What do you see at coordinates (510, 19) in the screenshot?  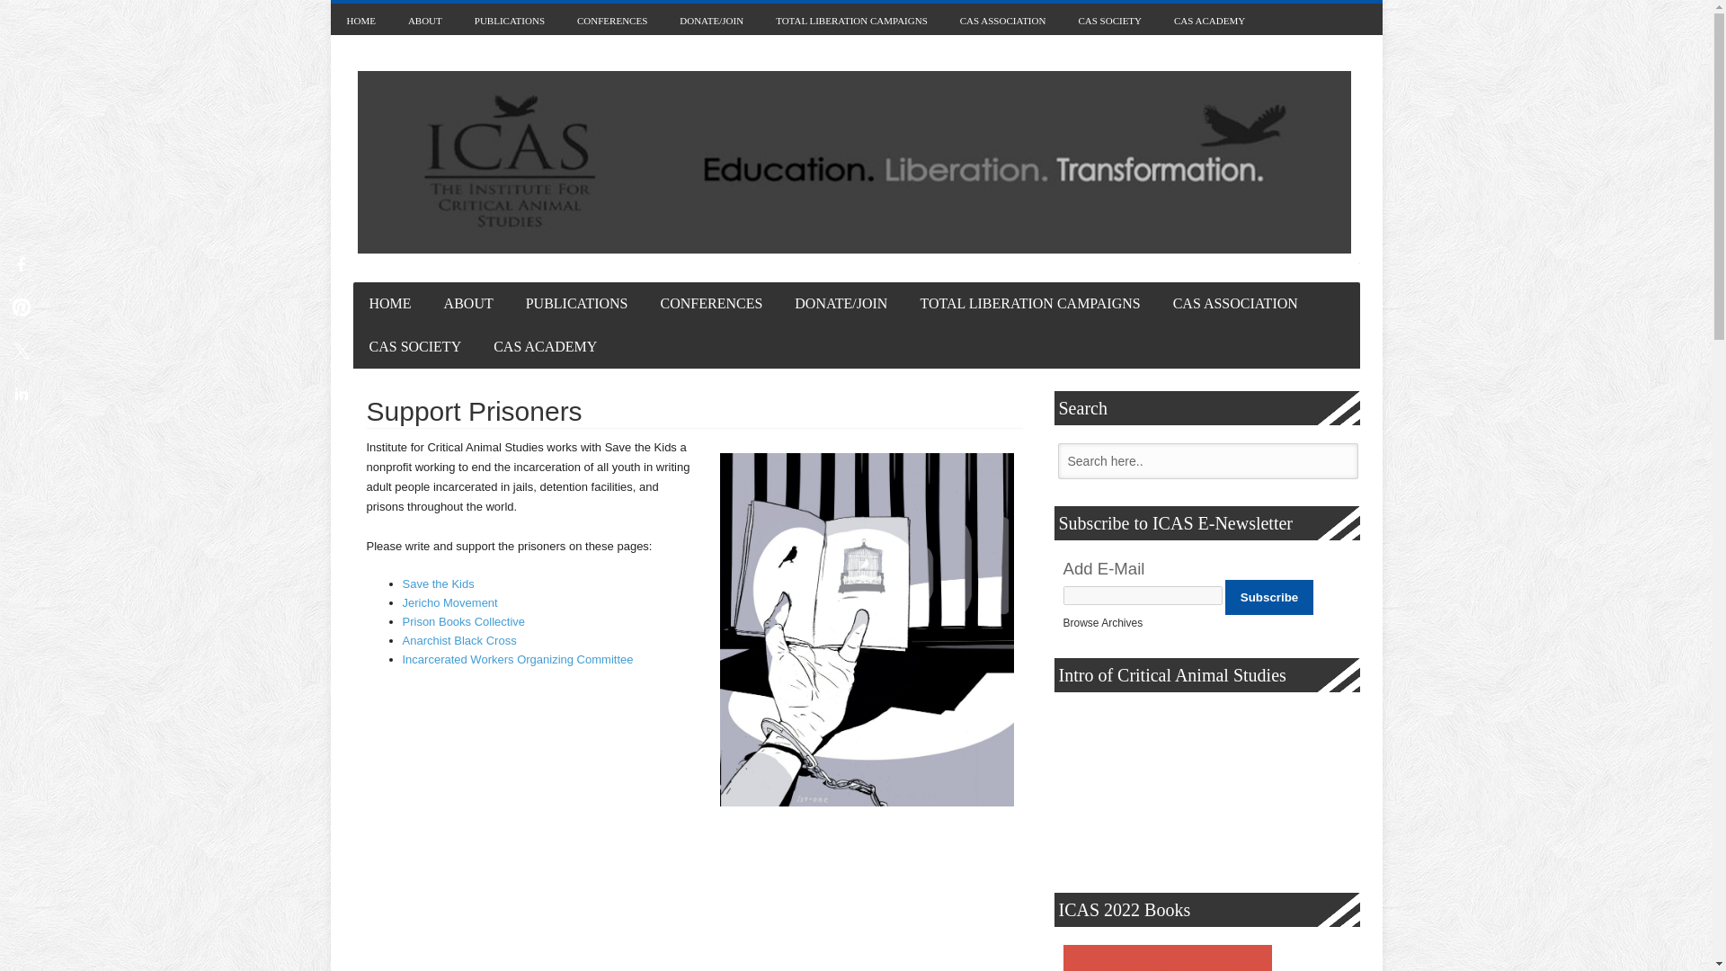 I see `PUBLICATIONS` at bounding box center [510, 19].